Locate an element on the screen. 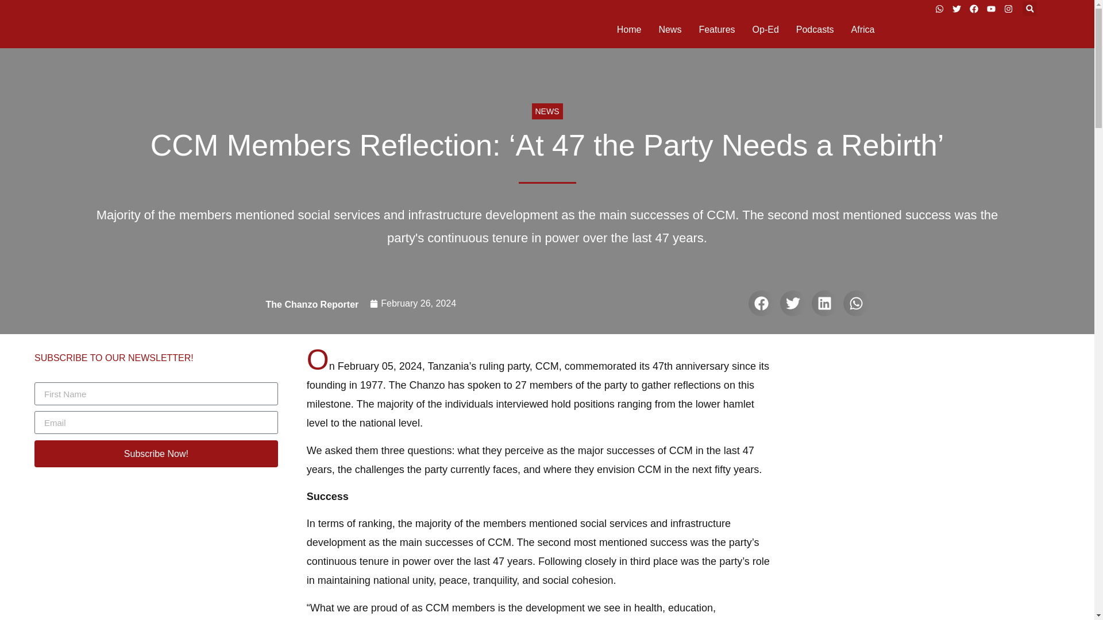  Features is located at coordinates (716, 29).